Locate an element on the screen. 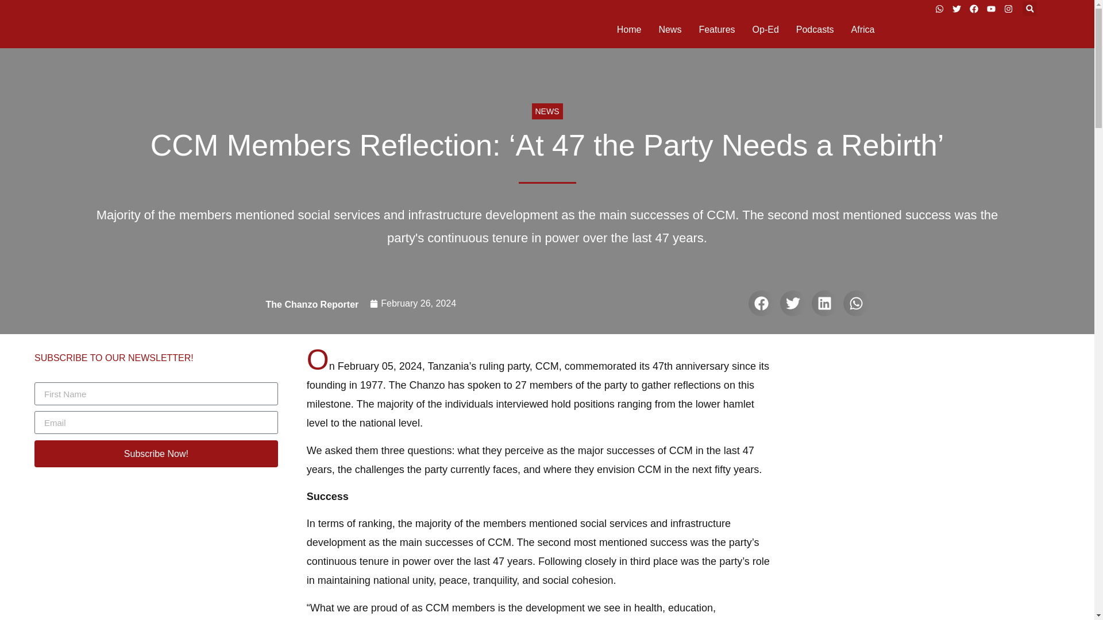  Features is located at coordinates (716, 29).